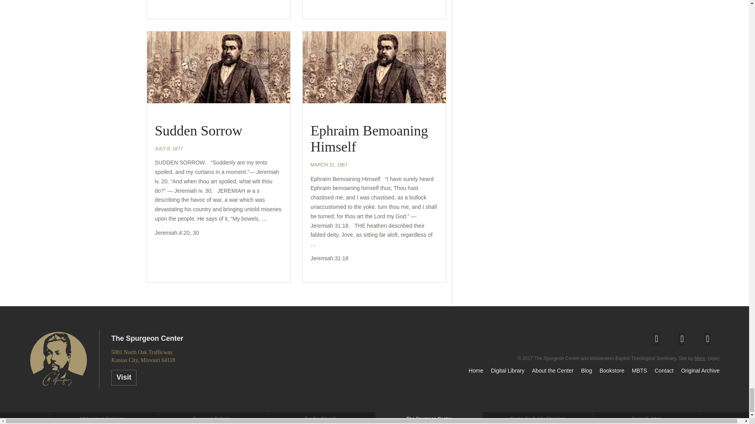 Image resolution: width=755 pixels, height=424 pixels. Describe the element at coordinates (369, 139) in the screenshot. I see `Ephraim Bemoaning Himself` at that location.